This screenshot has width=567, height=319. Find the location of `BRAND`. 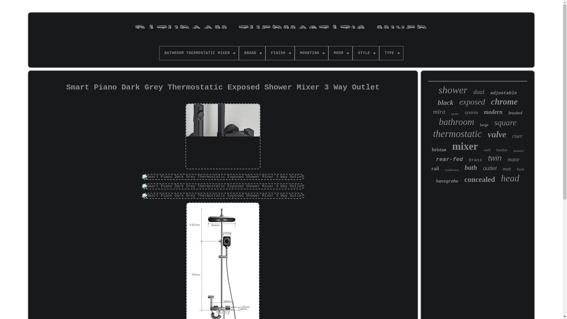

BRAND is located at coordinates (252, 53).